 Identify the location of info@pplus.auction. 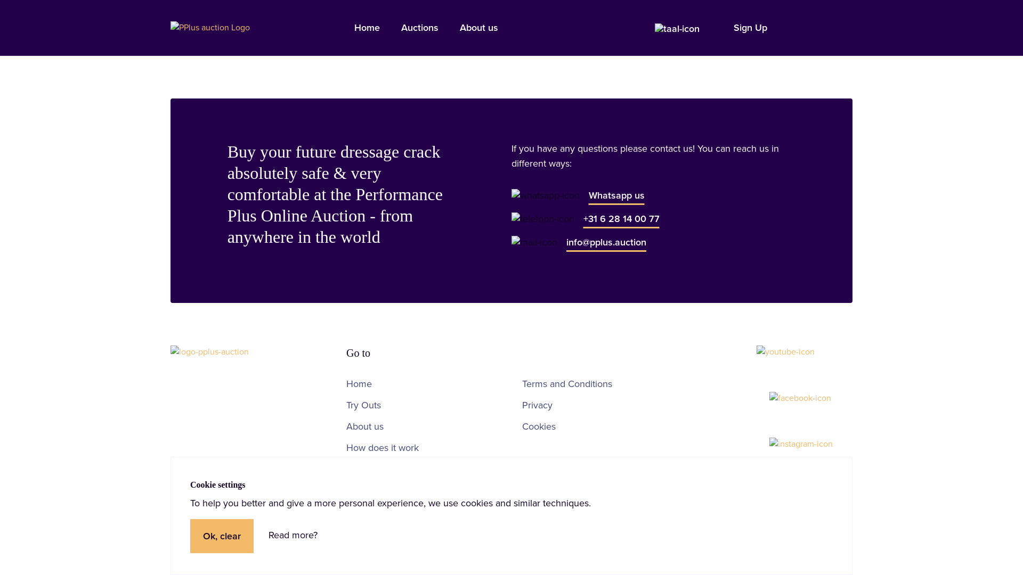
(606, 242).